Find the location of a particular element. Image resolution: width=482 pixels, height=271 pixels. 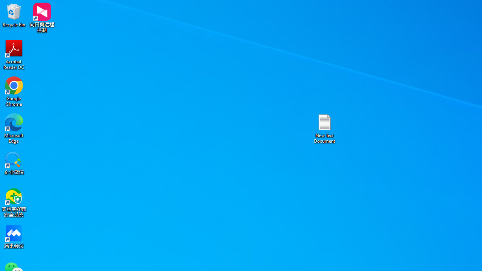

Recycle Bin is located at coordinates (14, 15).